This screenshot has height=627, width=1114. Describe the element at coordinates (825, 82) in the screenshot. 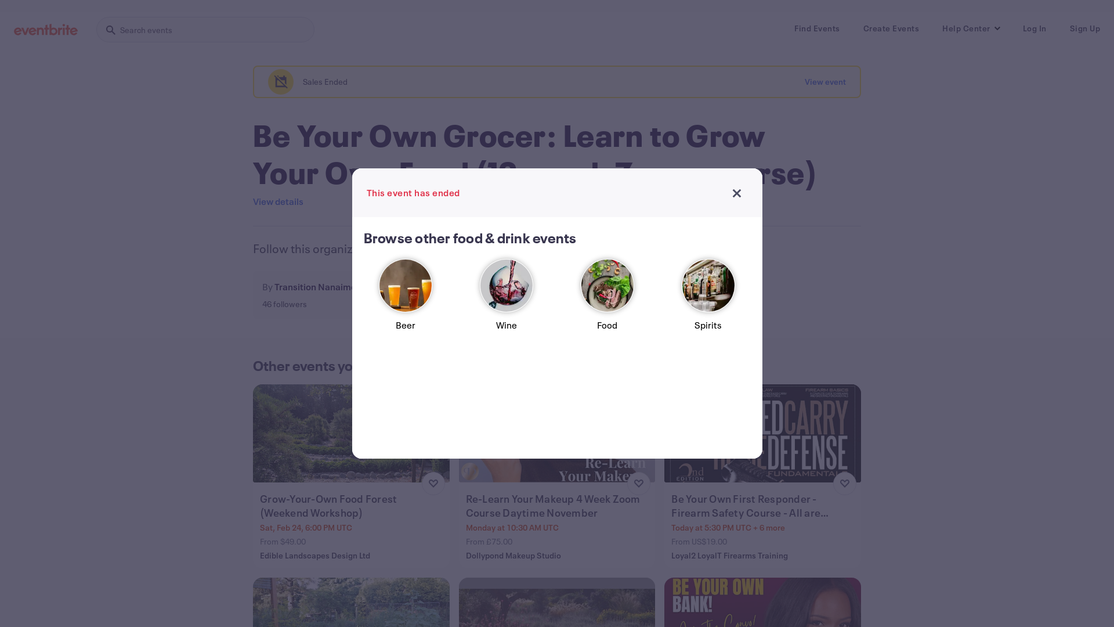

I see `View event` at that location.